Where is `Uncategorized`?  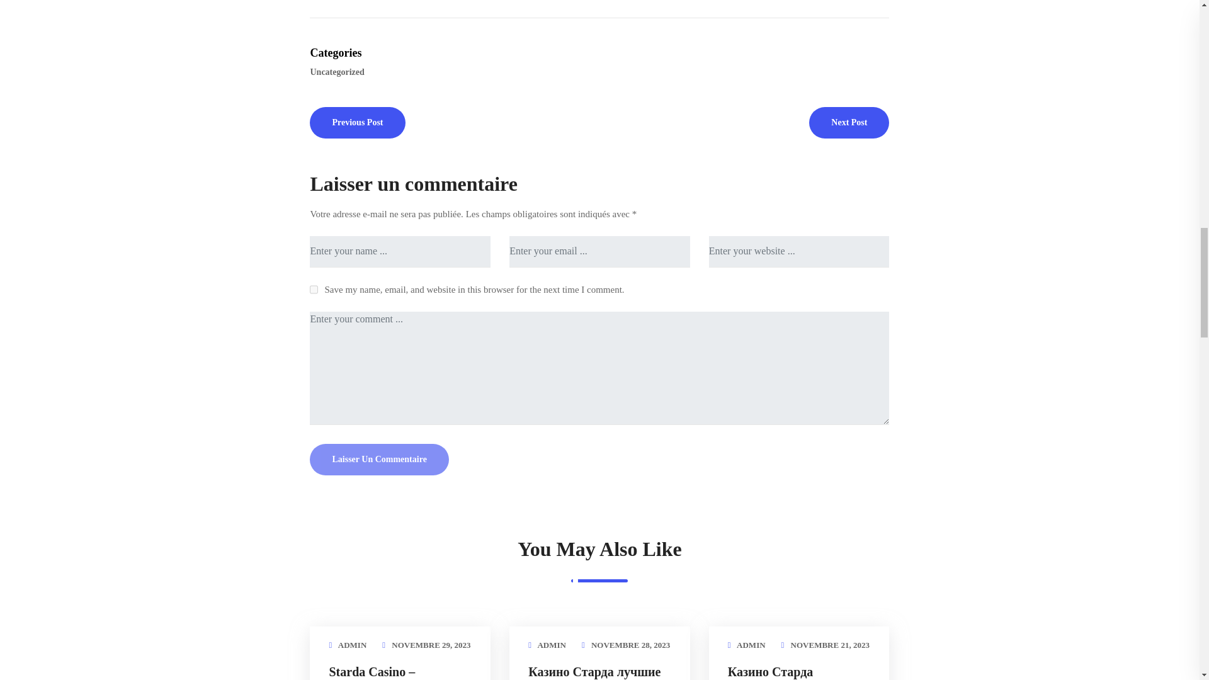
Uncategorized is located at coordinates (338, 72).